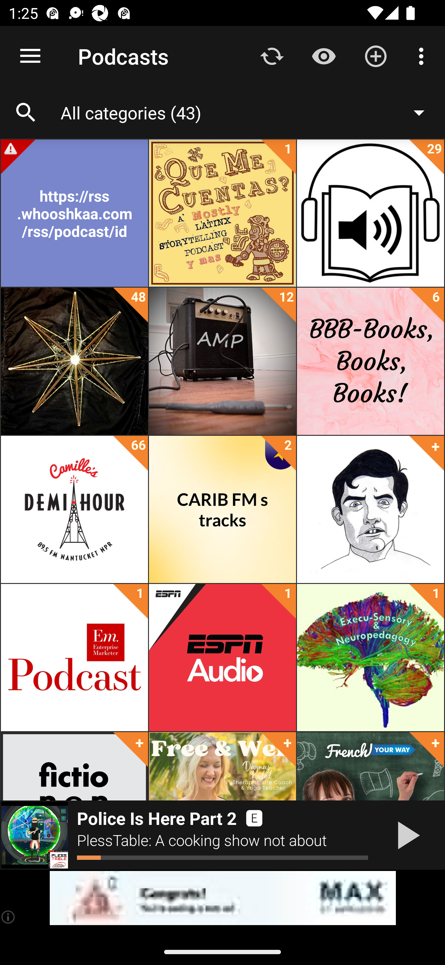 Image resolution: width=445 pixels, height=965 pixels. Describe the element at coordinates (74, 509) in the screenshot. I see `Camille's Demi-Hour - NANTUCKET NPR 66` at that location.